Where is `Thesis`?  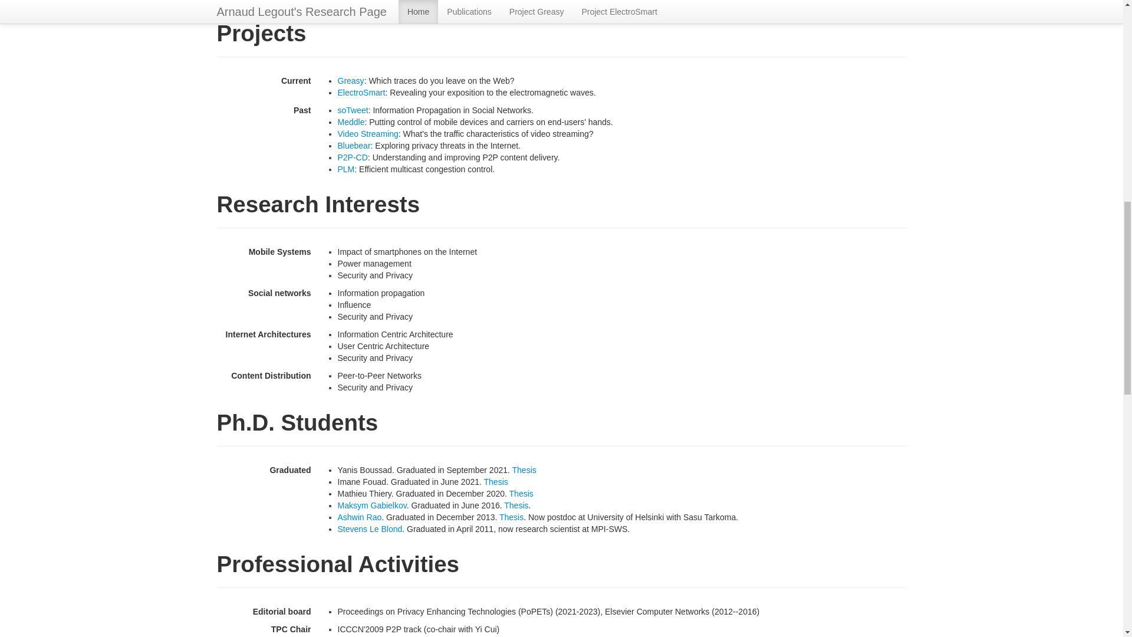
Thesis is located at coordinates (516, 505).